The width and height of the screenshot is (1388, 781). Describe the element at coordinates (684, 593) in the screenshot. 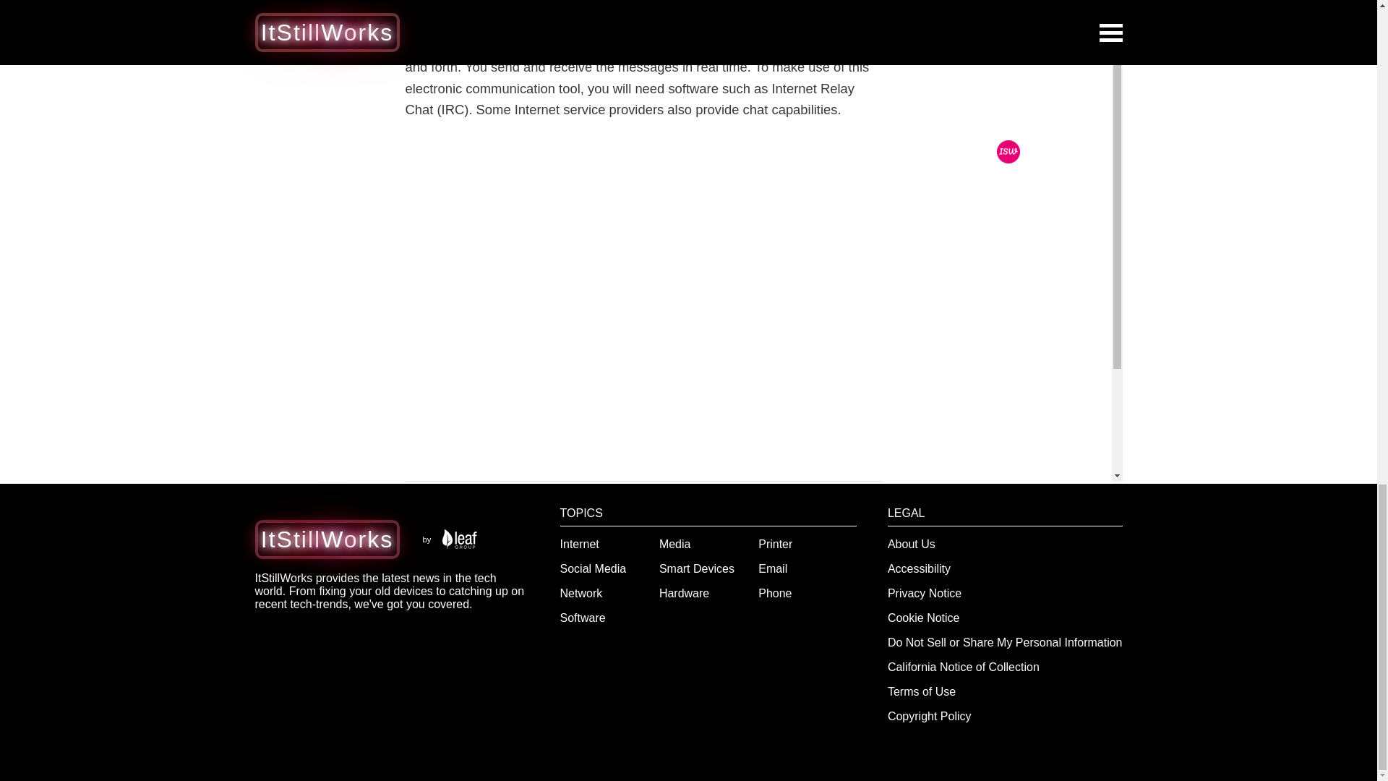

I see `Hardware` at that location.